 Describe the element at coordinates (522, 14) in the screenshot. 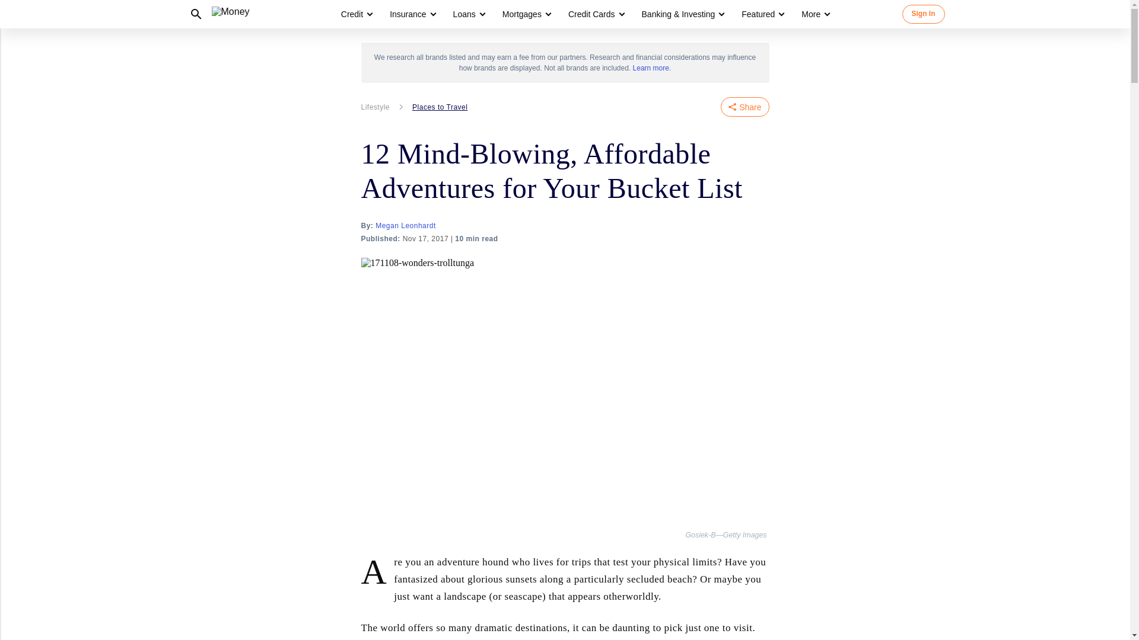

I see `Mortgages` at that location.